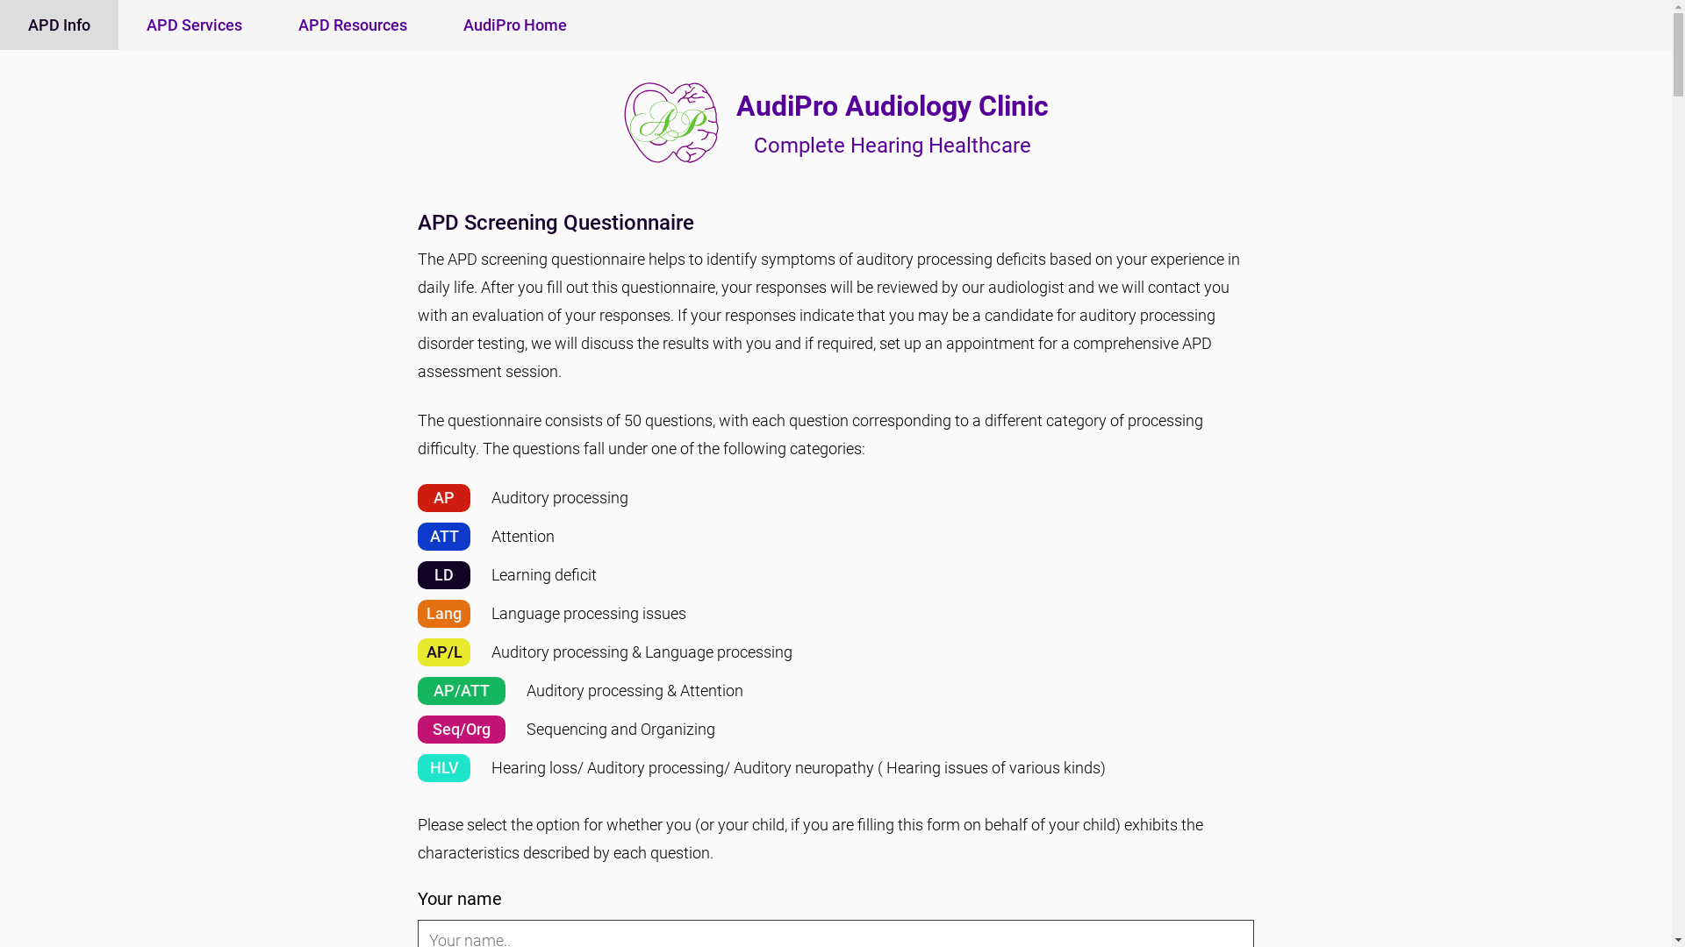  Describe the element at coordinates (353, 25) in the screenshot. I see `APD Resources` at that location.